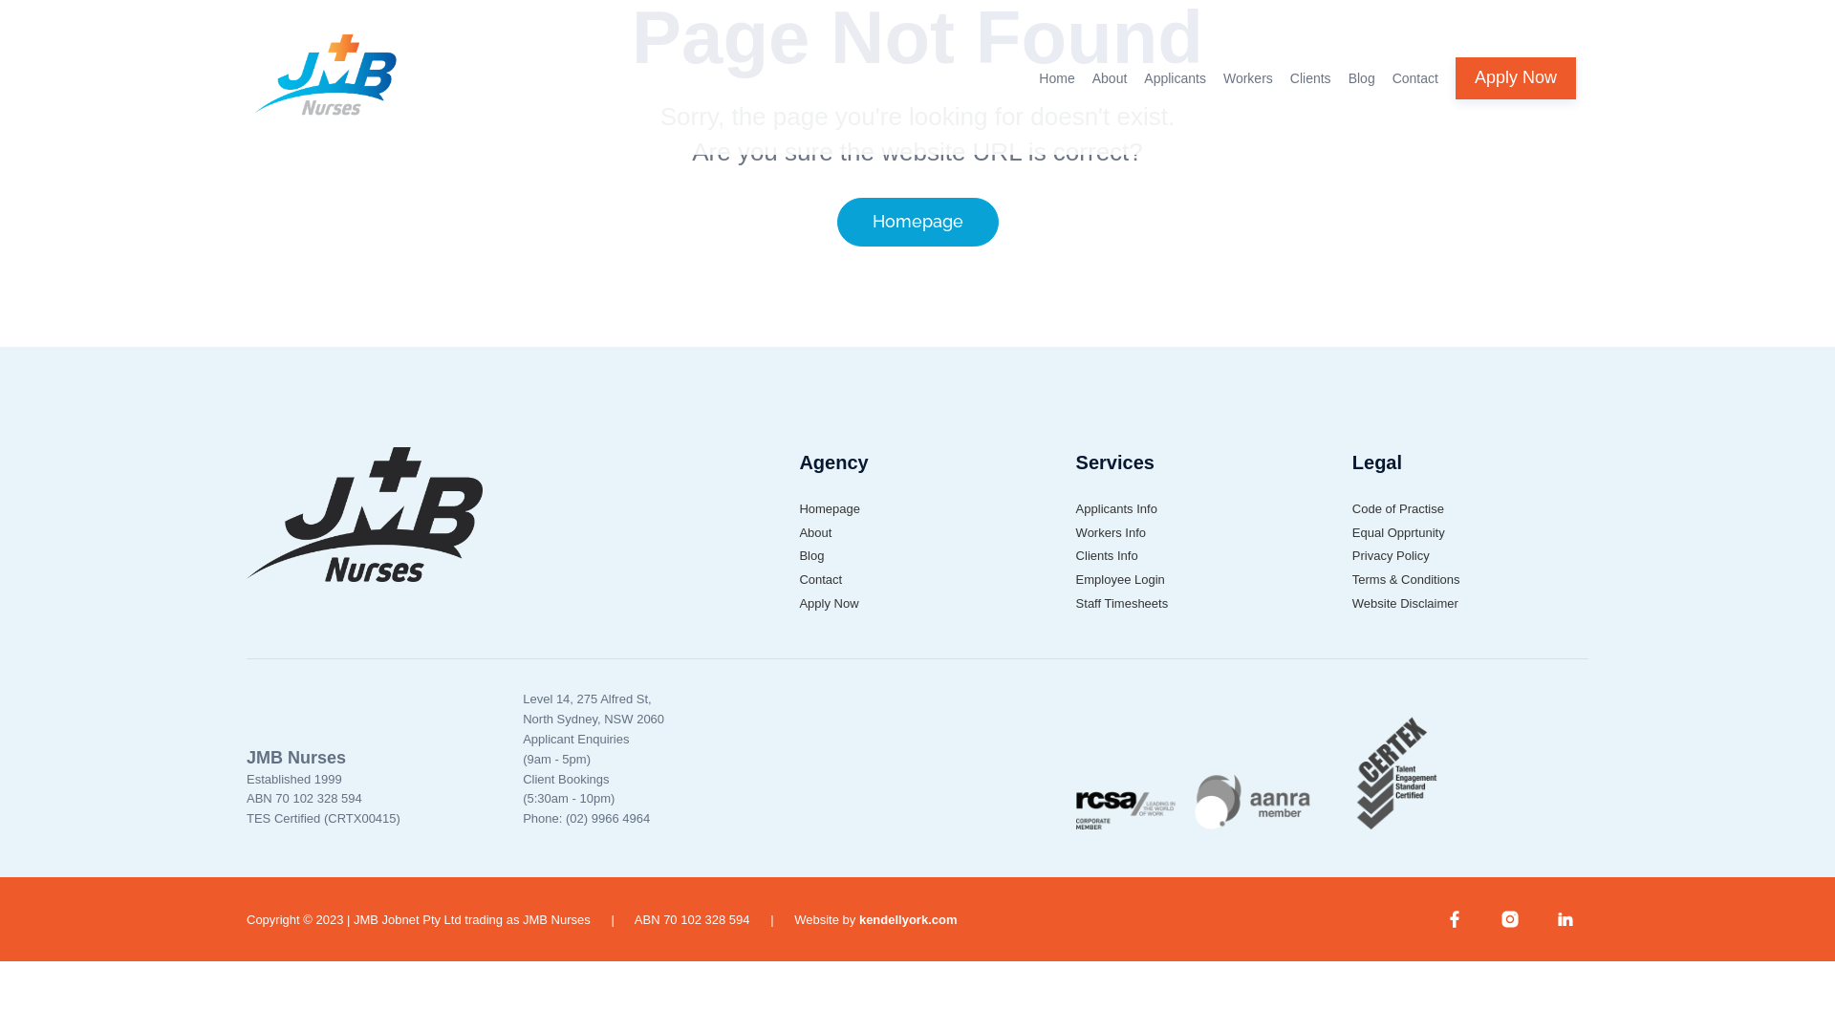 Image resolution: width=1835 pixels, height=1032 pixels. Describe the element at coordinates (1392, 556) in the screenshot. I see `Privacy Policy` at that location.